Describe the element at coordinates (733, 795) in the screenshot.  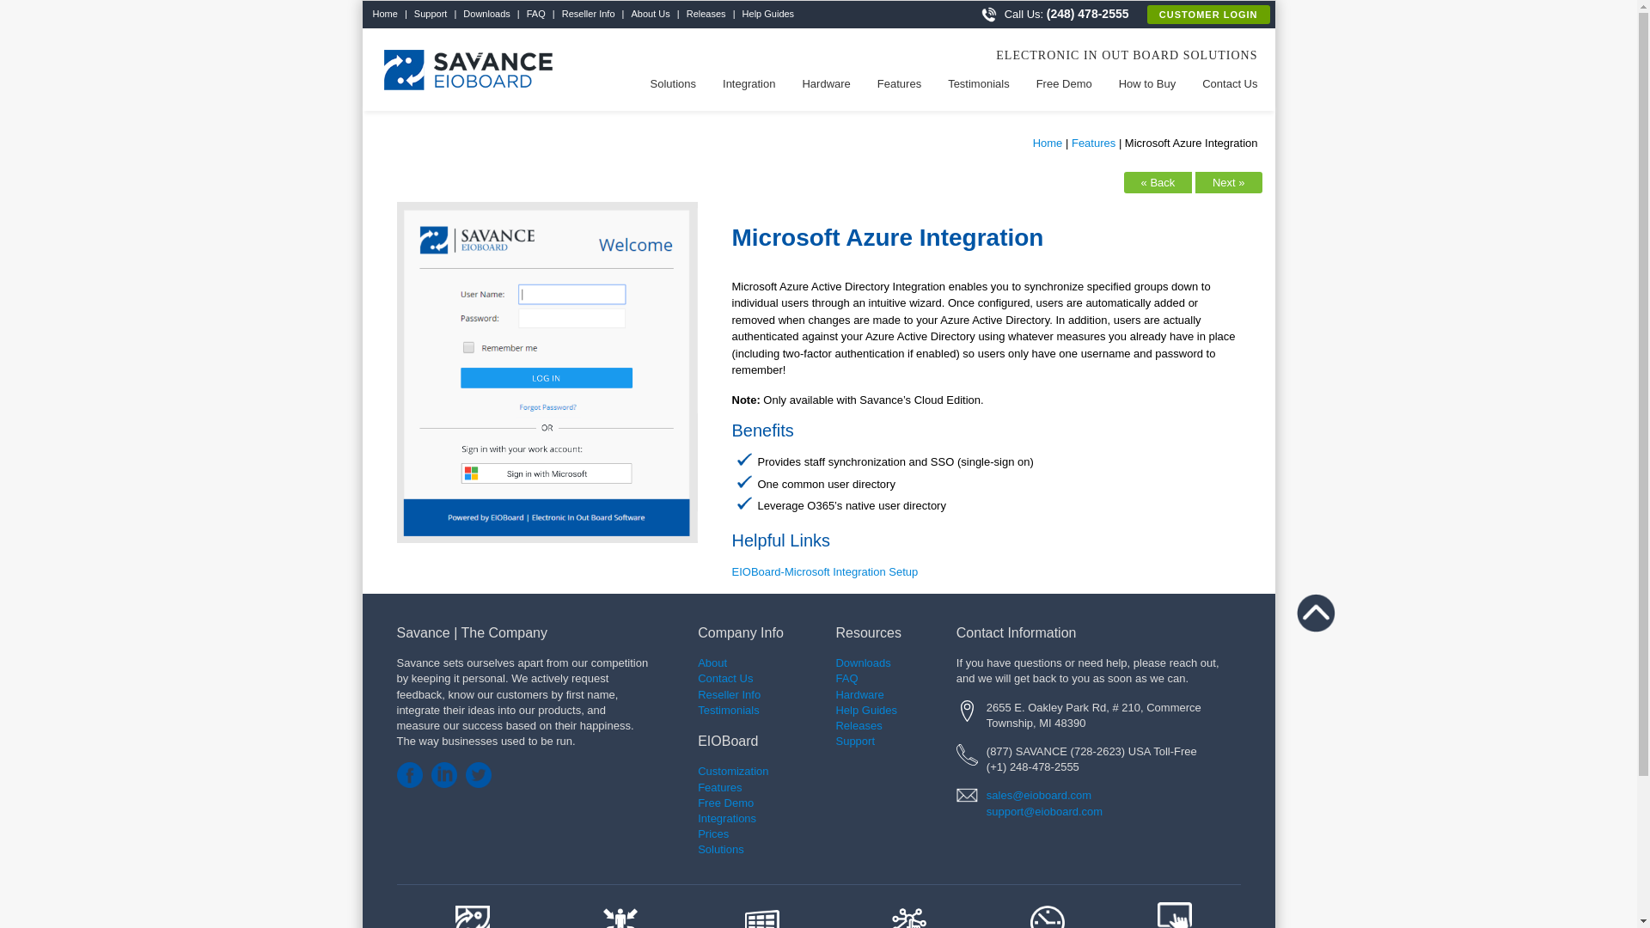
I see `Features` at that location.